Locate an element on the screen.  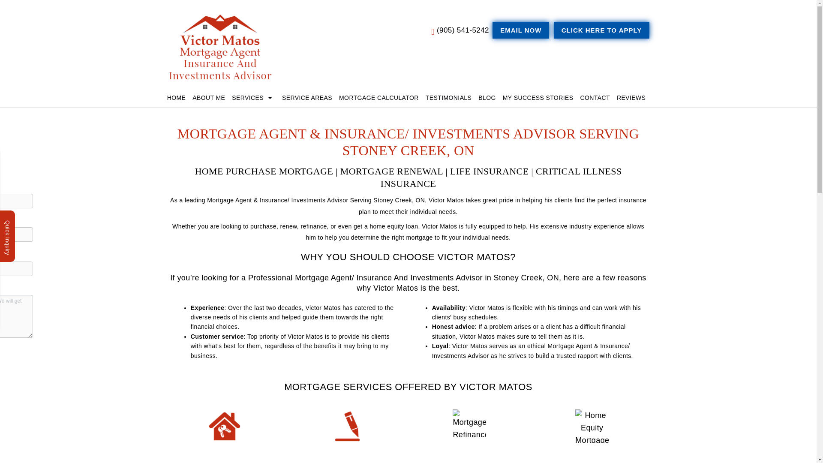
MORTGAGE CALCULATOR is located at coordinates (379, 98).